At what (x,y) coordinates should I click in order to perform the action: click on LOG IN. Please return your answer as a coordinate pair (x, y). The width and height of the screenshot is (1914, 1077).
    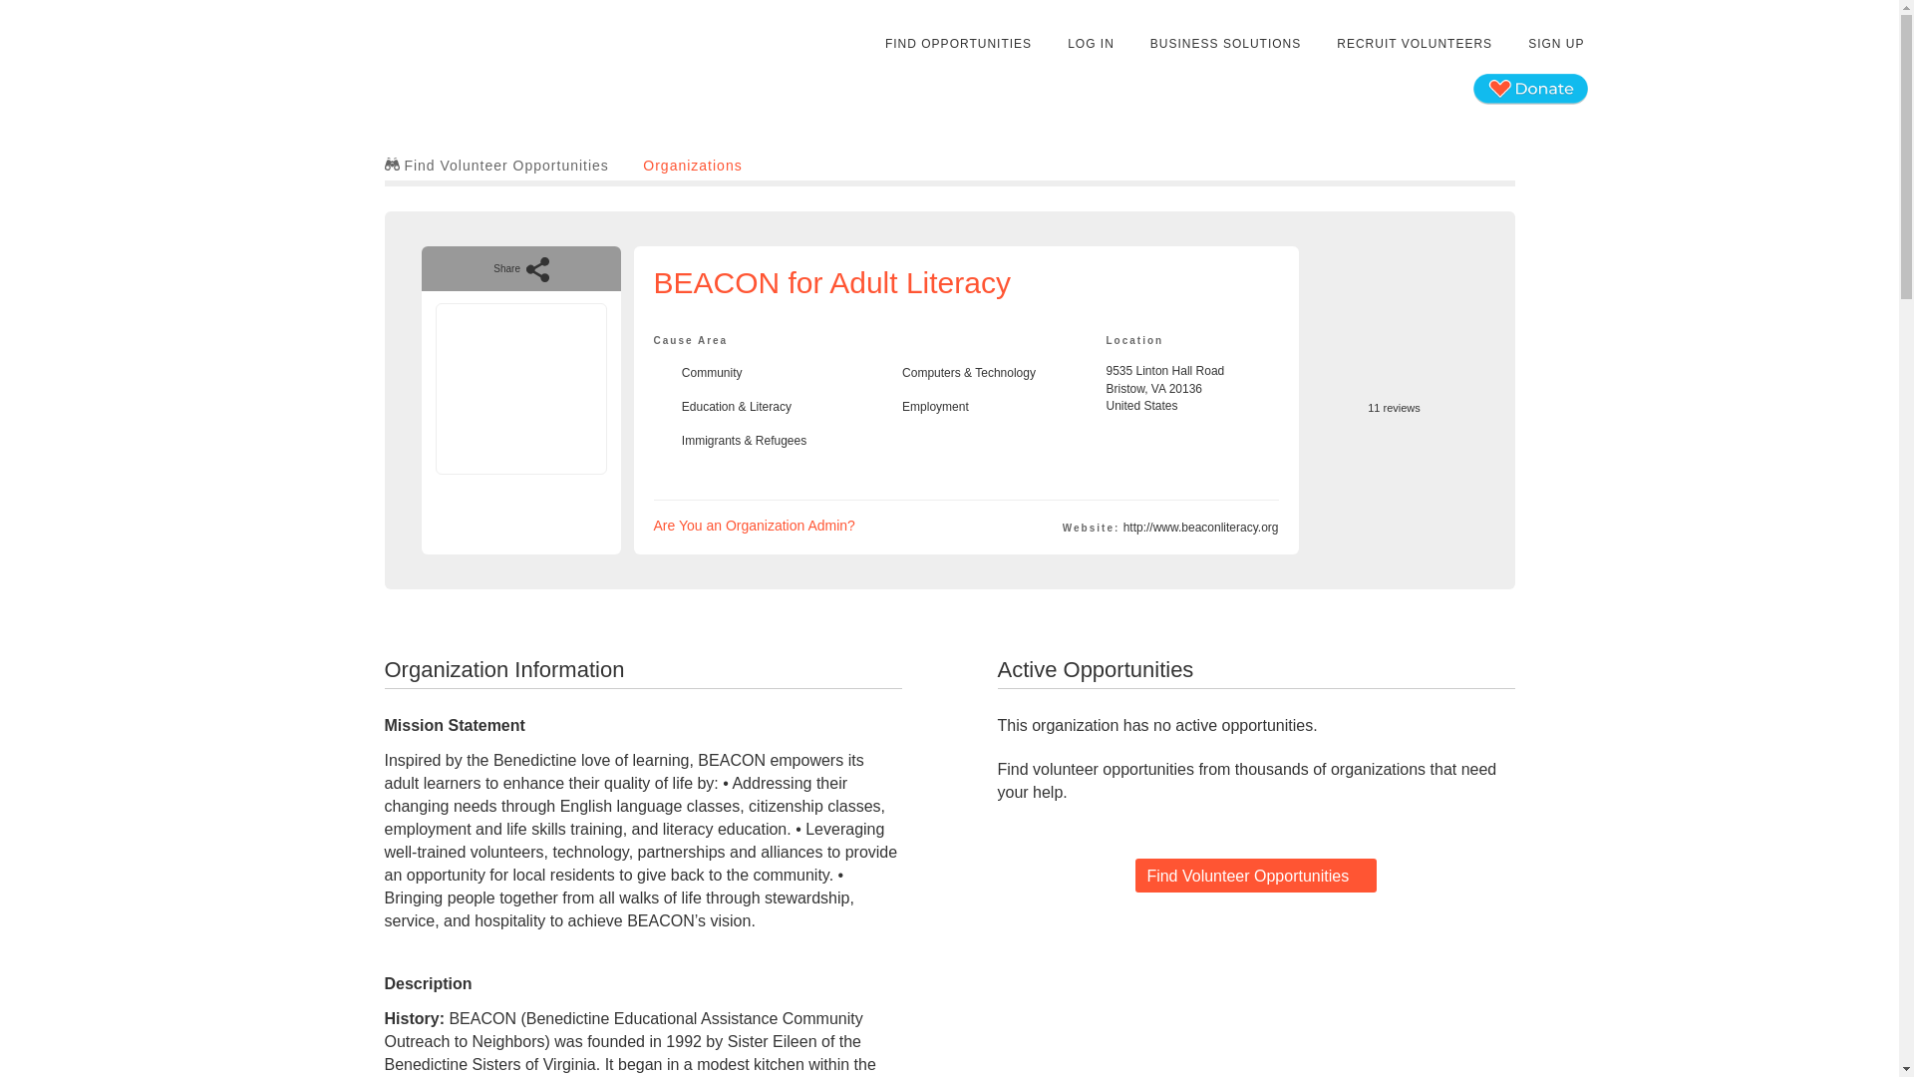
    Looking at the image, I should click on (1091, 44).